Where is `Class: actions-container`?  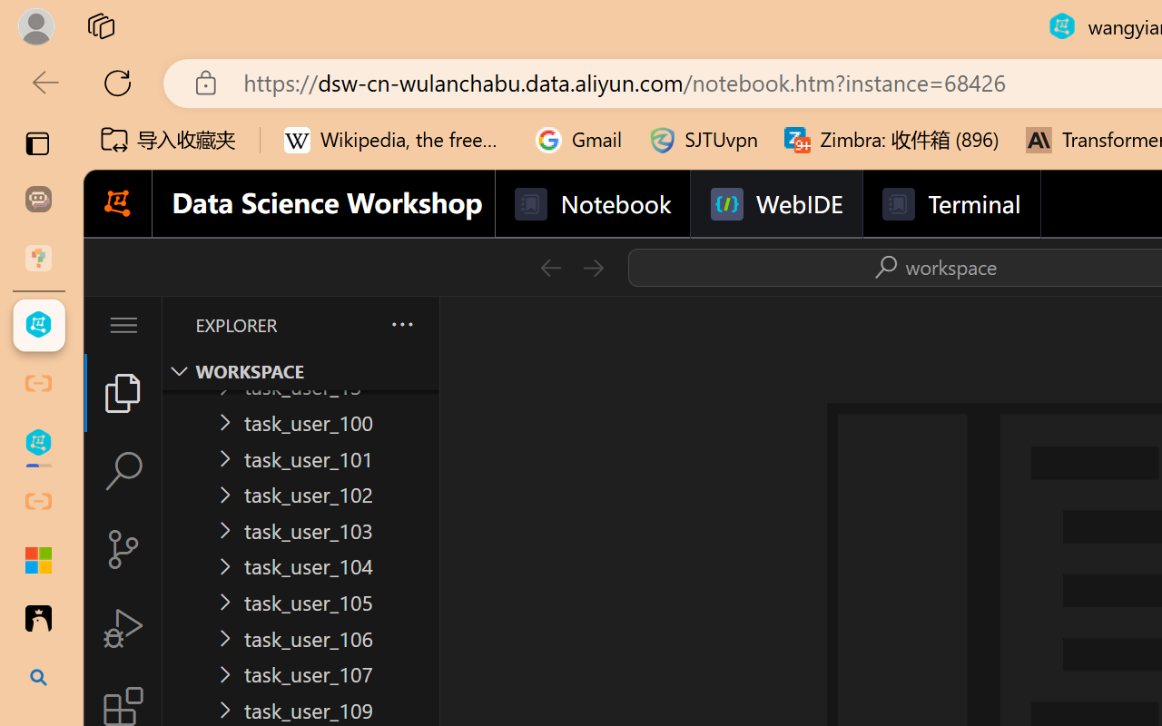 Class: actions-container is located at coordinates (932, 267).